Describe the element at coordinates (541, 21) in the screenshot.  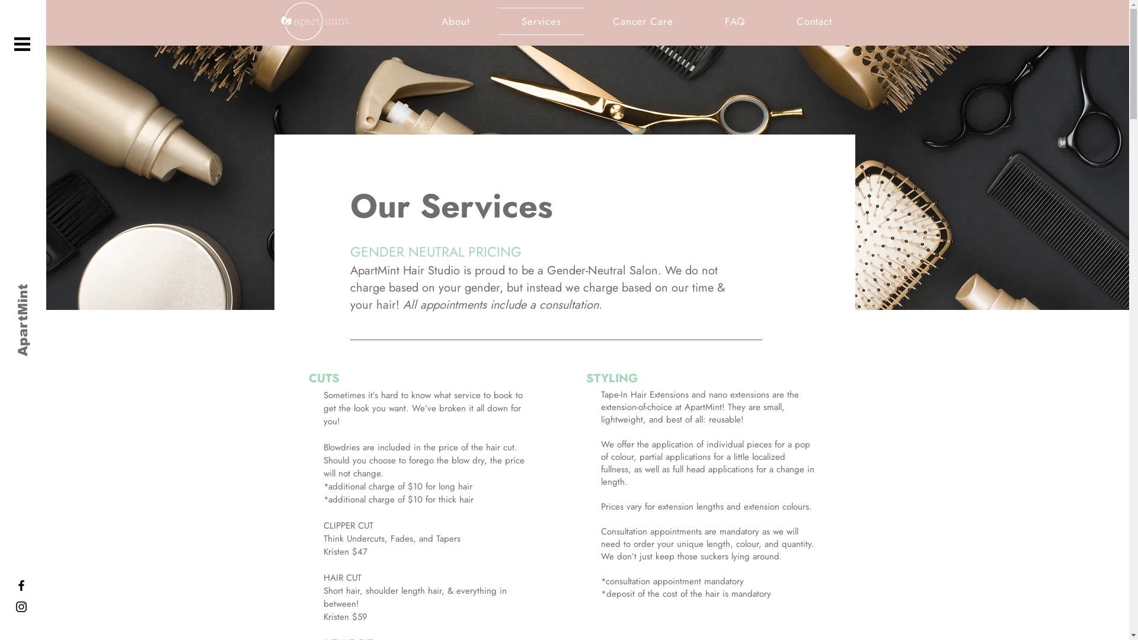
I see `Services` at that location.